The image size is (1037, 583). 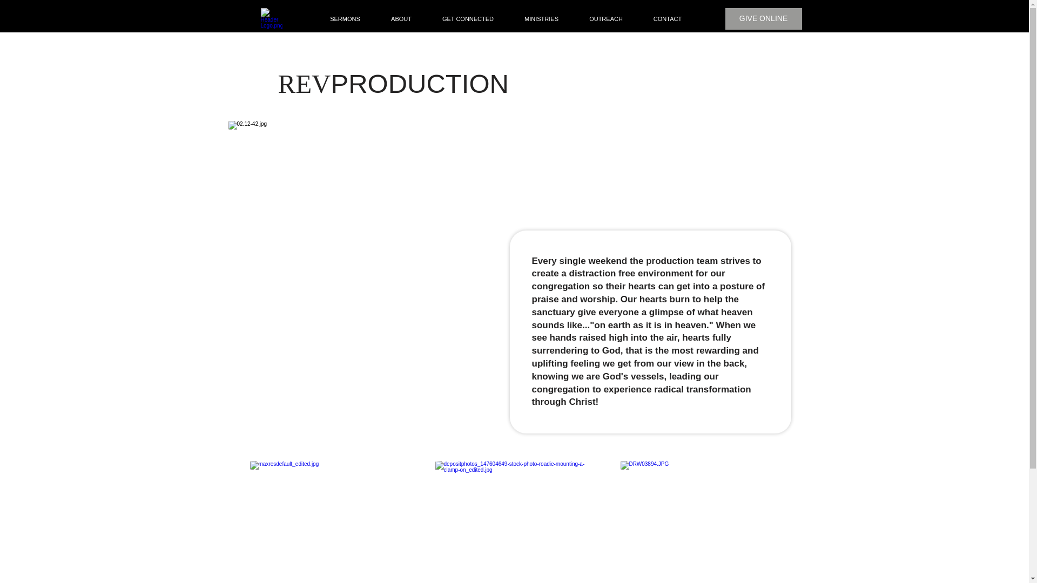 I want to click on ABOUT, so click(x=401, y=18).